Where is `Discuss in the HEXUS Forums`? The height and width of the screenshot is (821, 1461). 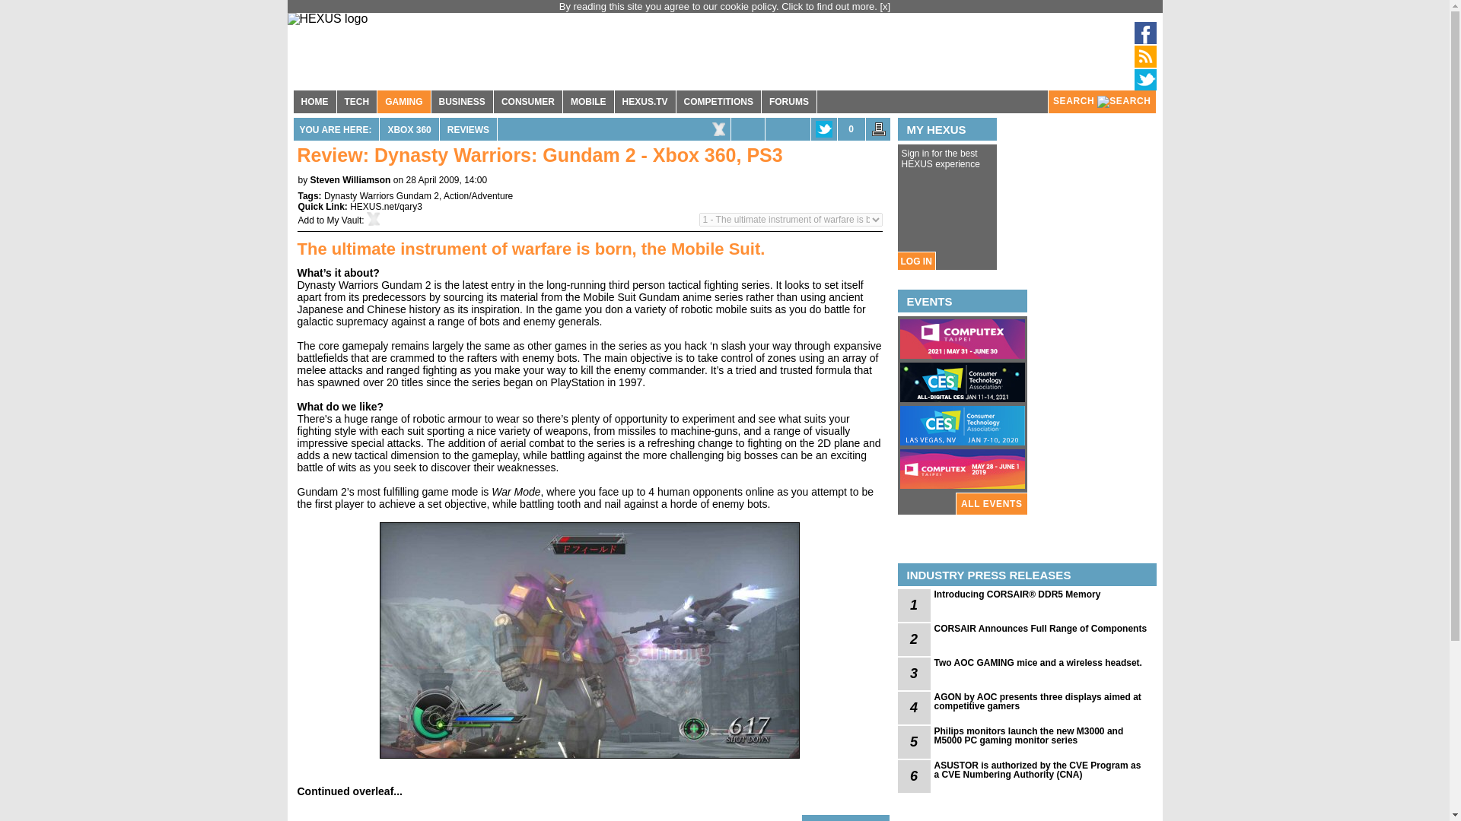 Discuss in the HEXUS Forums is located at coordinates (851, 129).